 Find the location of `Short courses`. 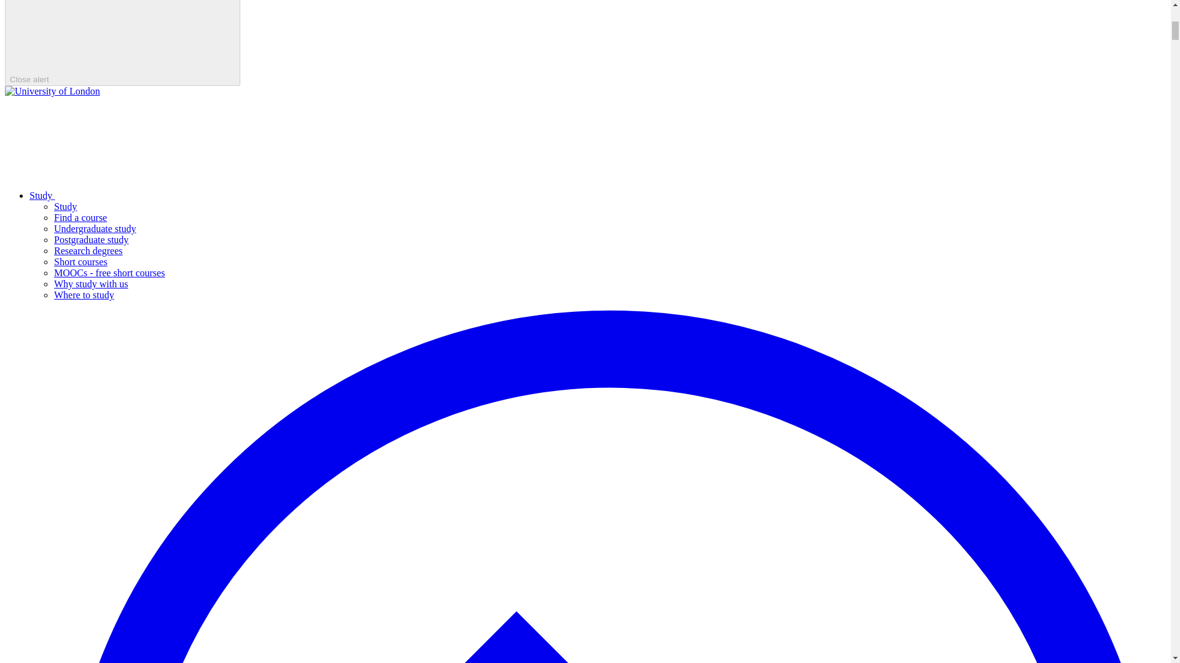

Short courses is located at coordinates (81, 262).